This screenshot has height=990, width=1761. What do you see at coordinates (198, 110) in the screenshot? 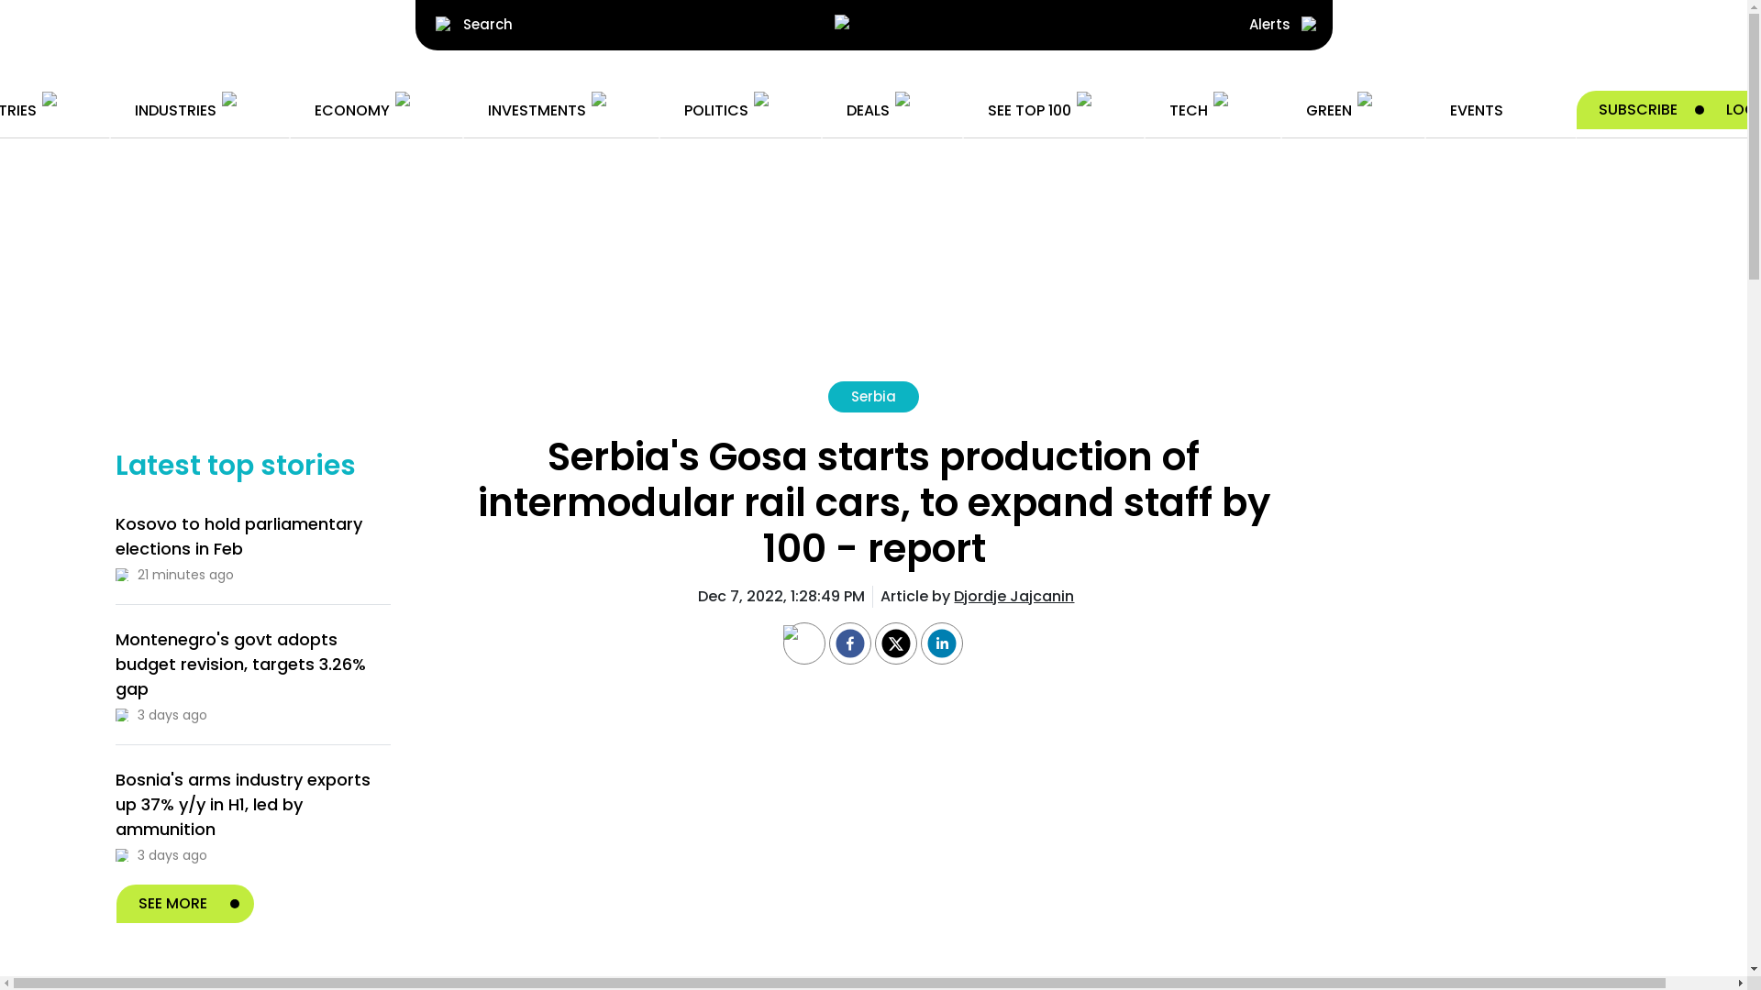
I see `INDUSTRIES` at bounding box center [198, 110].